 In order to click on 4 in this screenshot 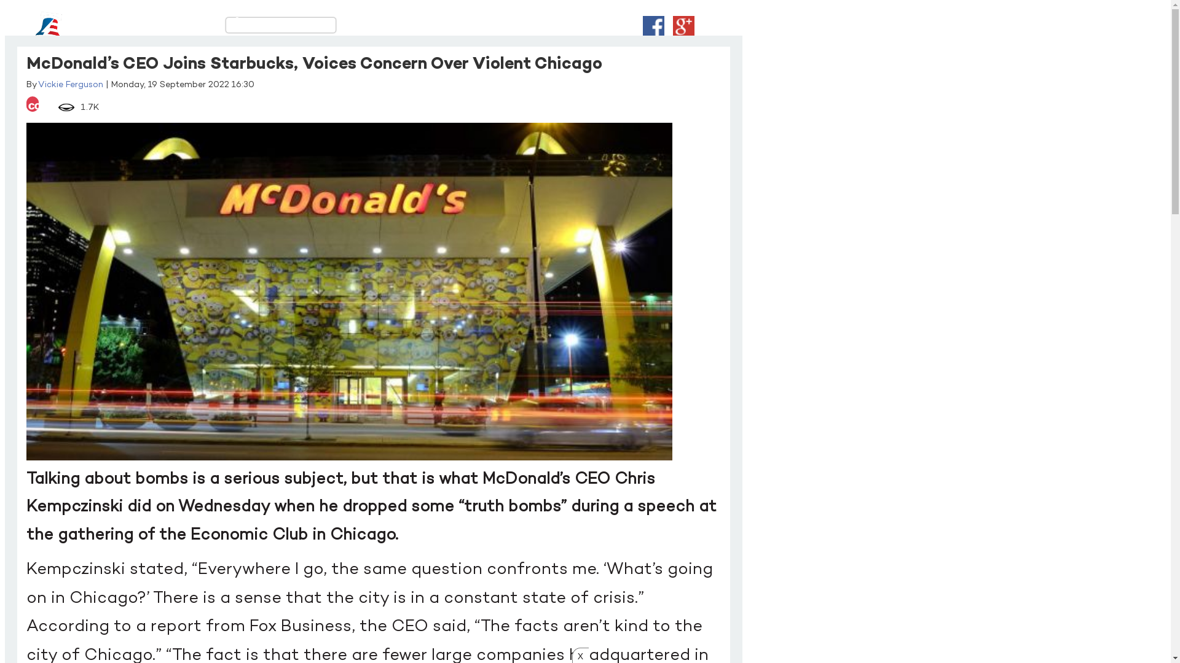, I will do `click(33, 104)`.